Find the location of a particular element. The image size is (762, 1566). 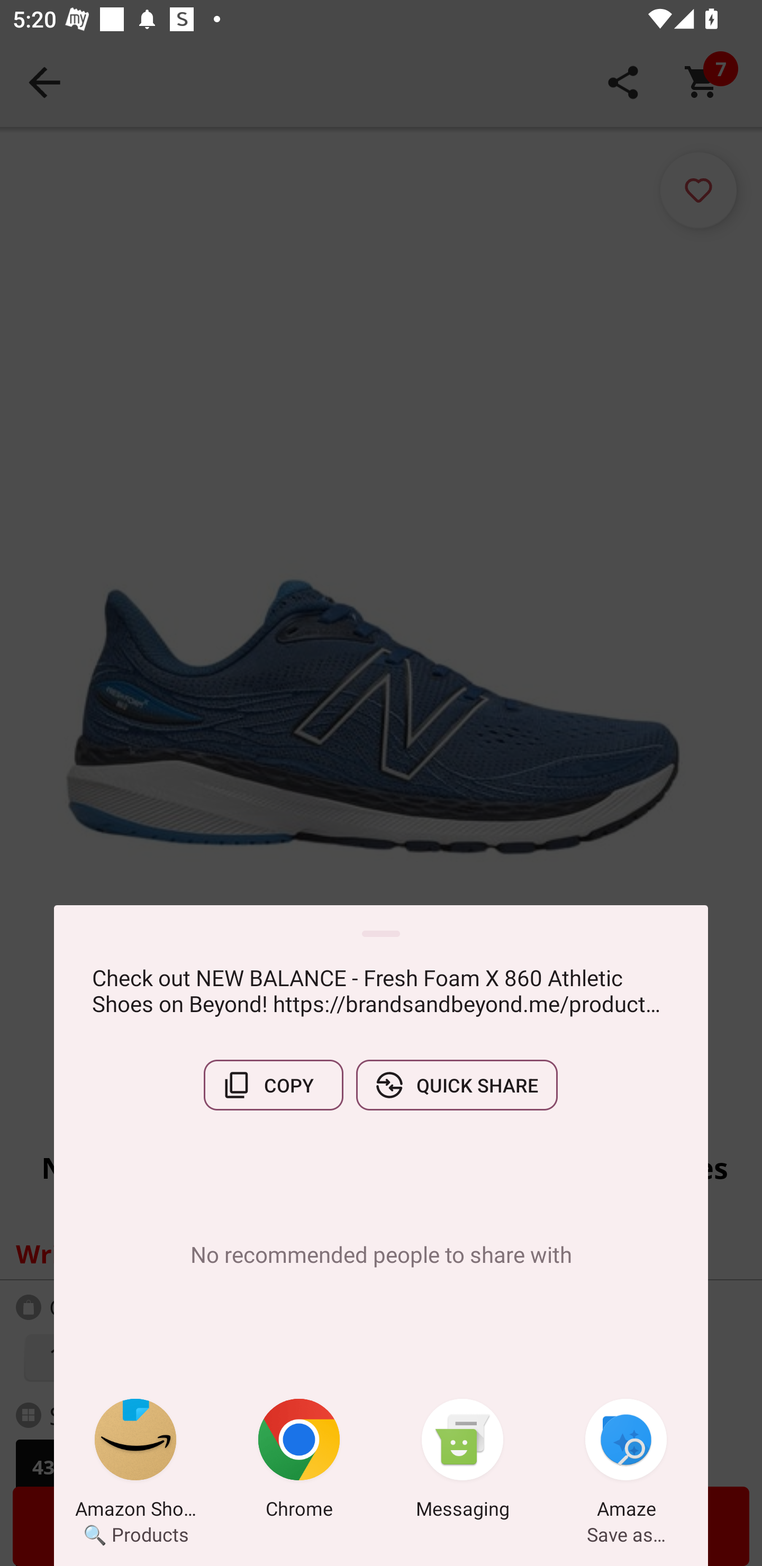

Chrome is located at coordinates (299, 1462).